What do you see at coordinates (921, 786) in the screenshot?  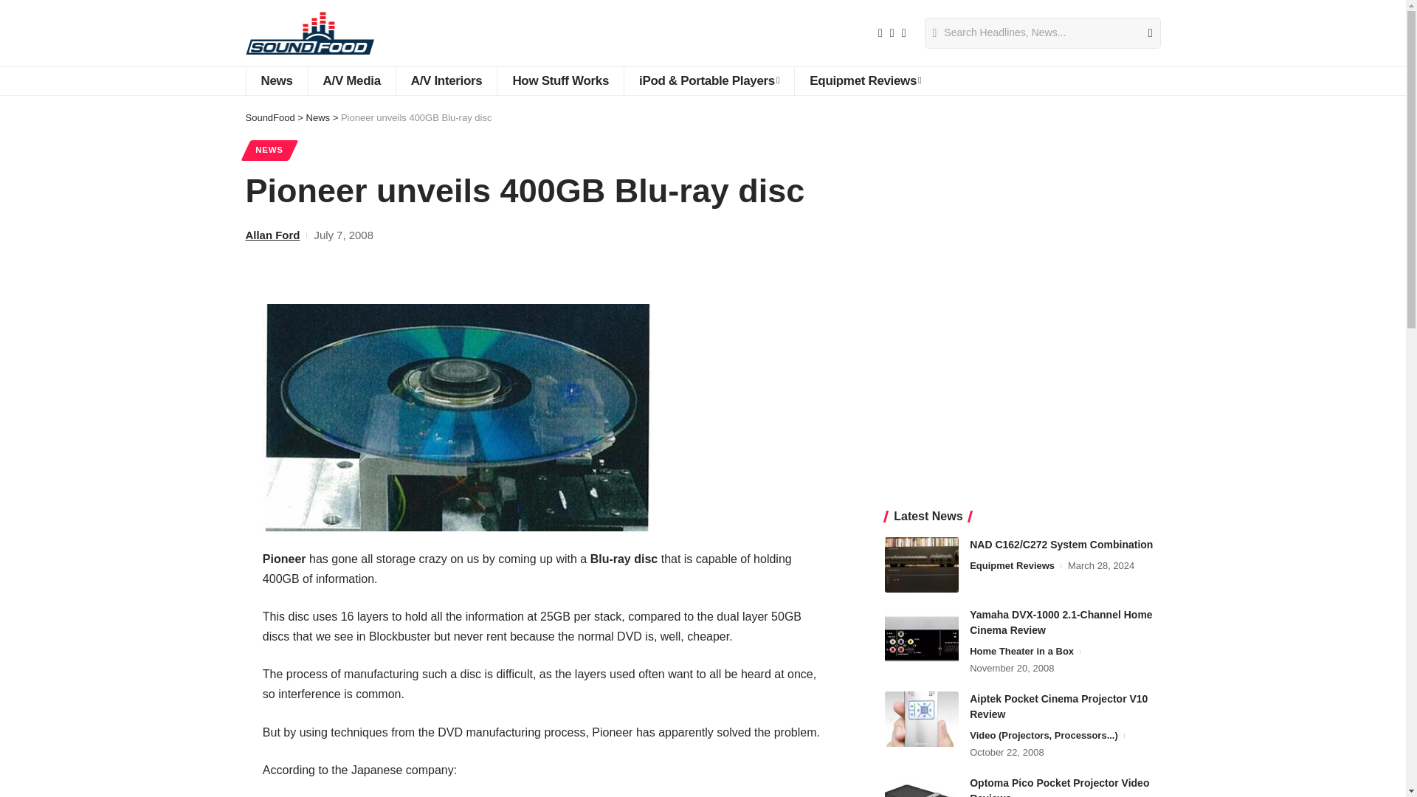 I see `Optoma Pico Pocket Projector Video Reviews` at bounding box center [921, 786].